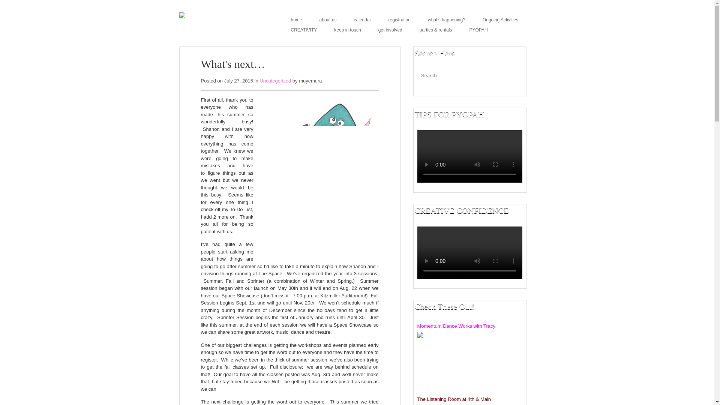 Image resolution: width=720 pixels, height=405 pixels. I want to click on Uncategorized, so click(275, 81).